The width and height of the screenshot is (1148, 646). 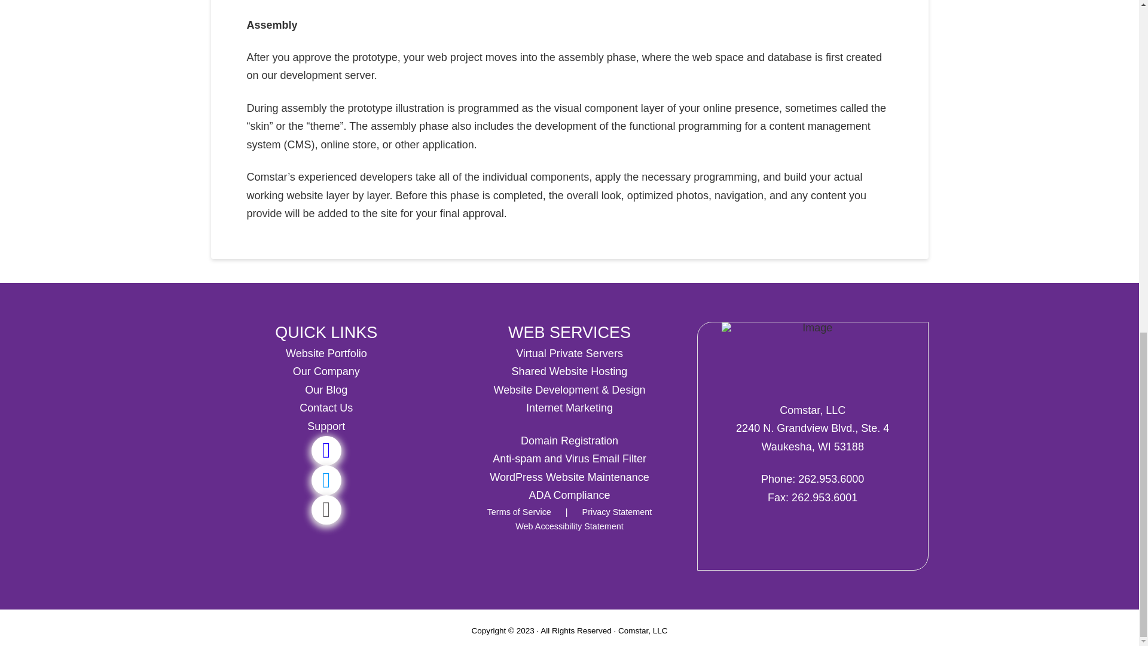 I want to click on Internet Marketing, so click(x=569, y=408).